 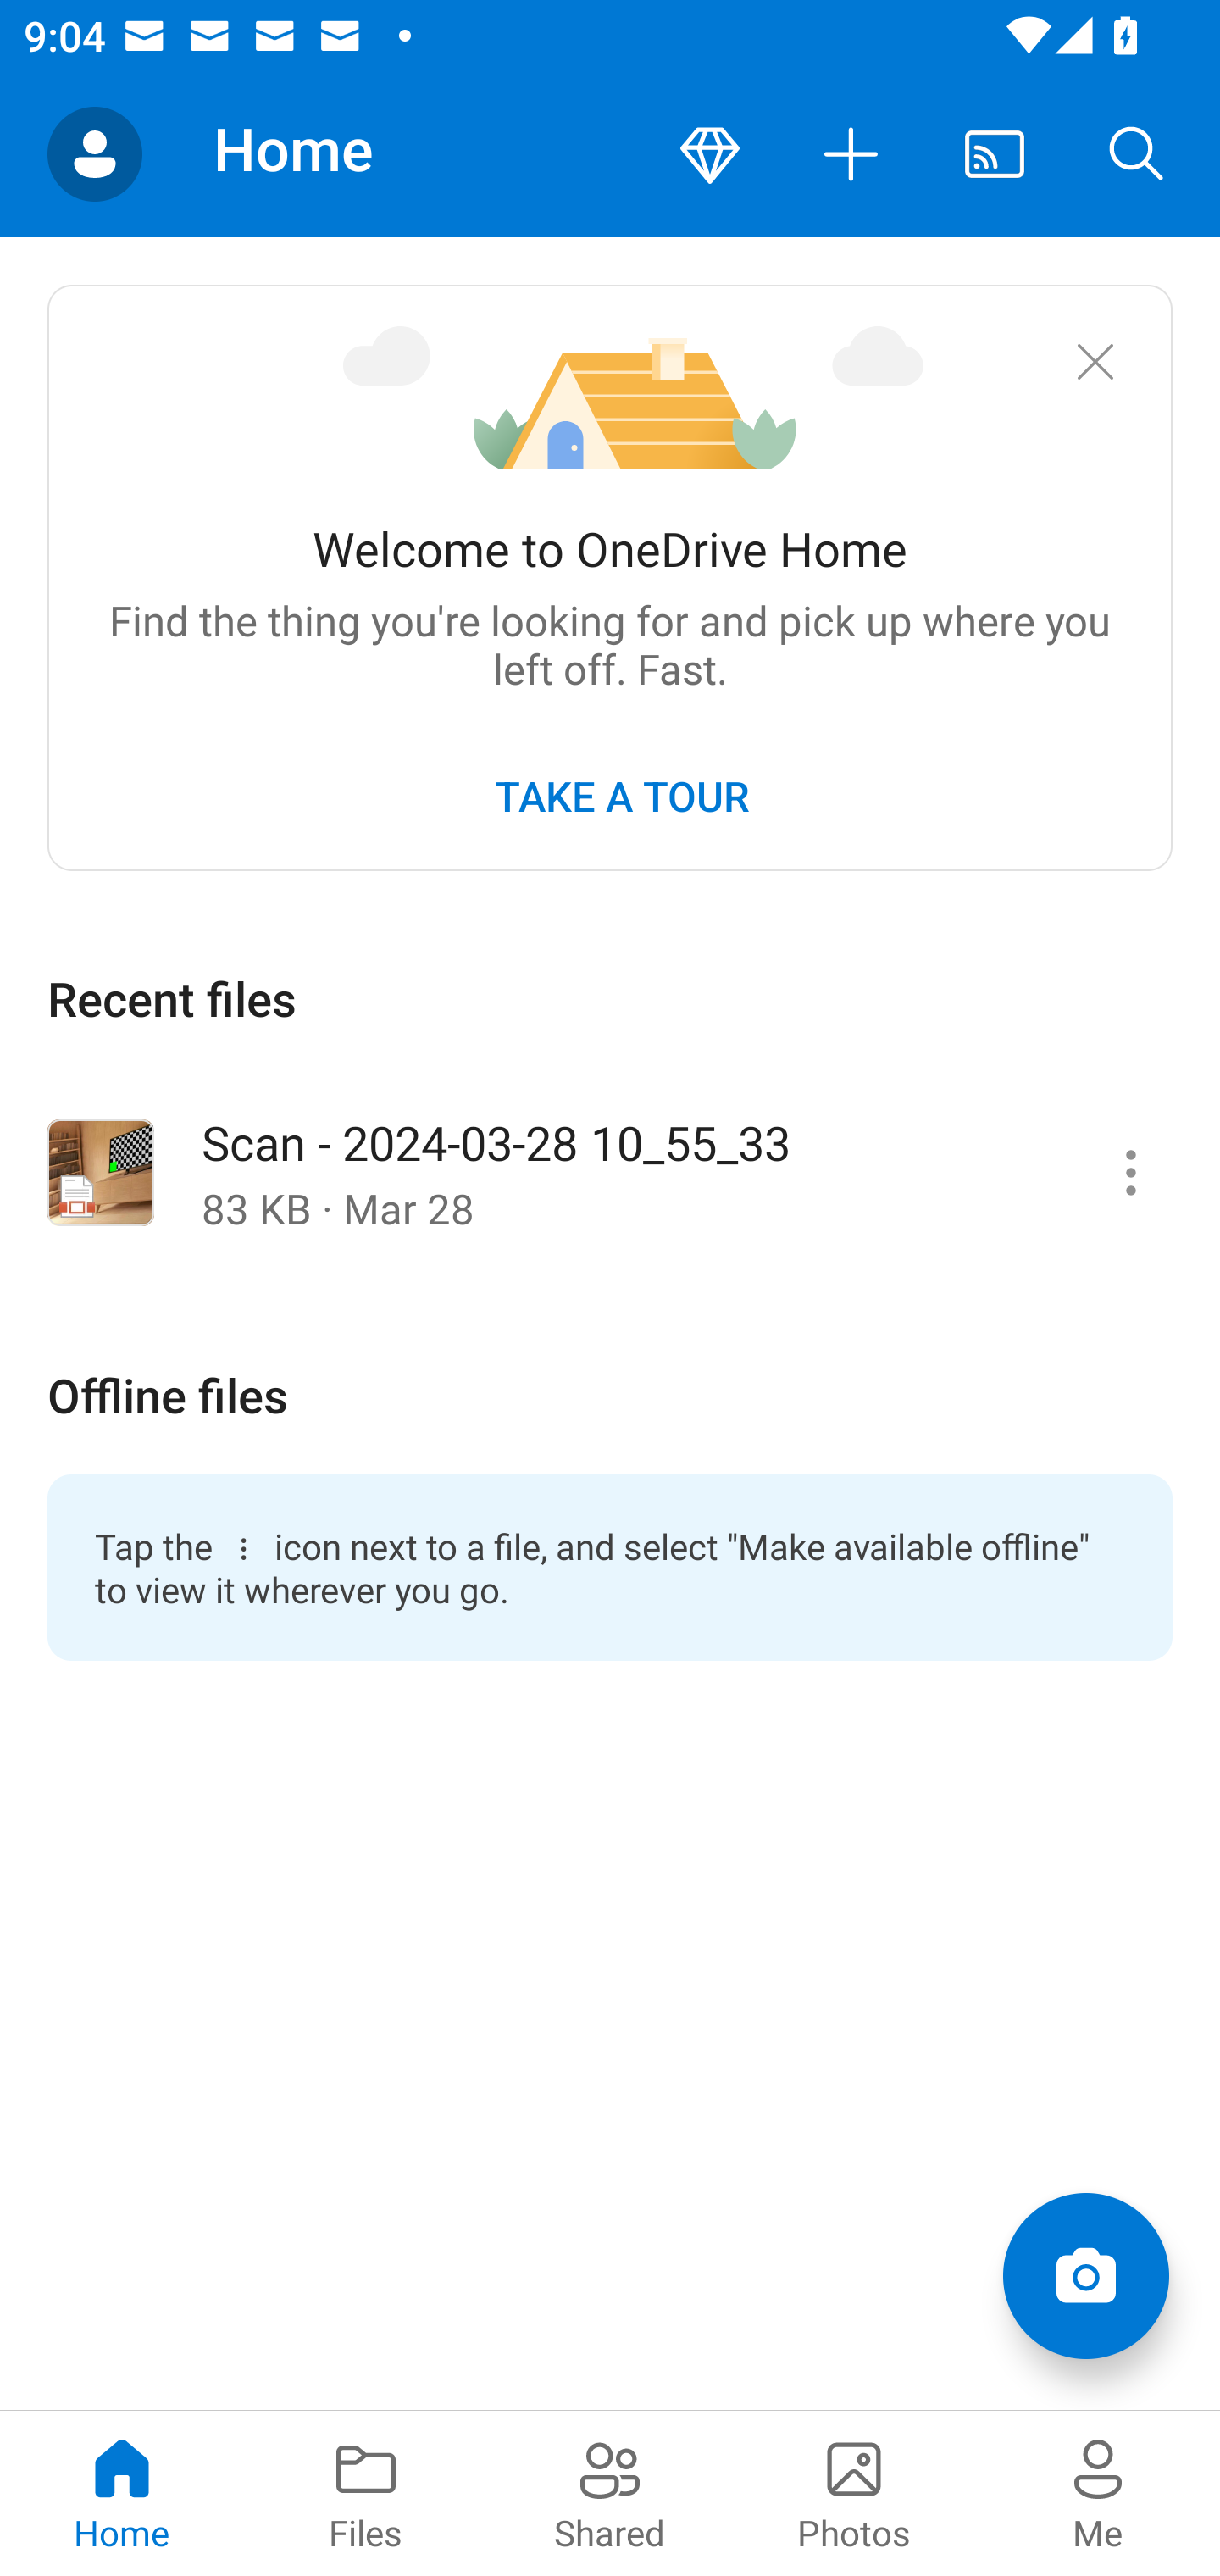 I want to click on Me pivot Me, so click(x=1098, y=2493).